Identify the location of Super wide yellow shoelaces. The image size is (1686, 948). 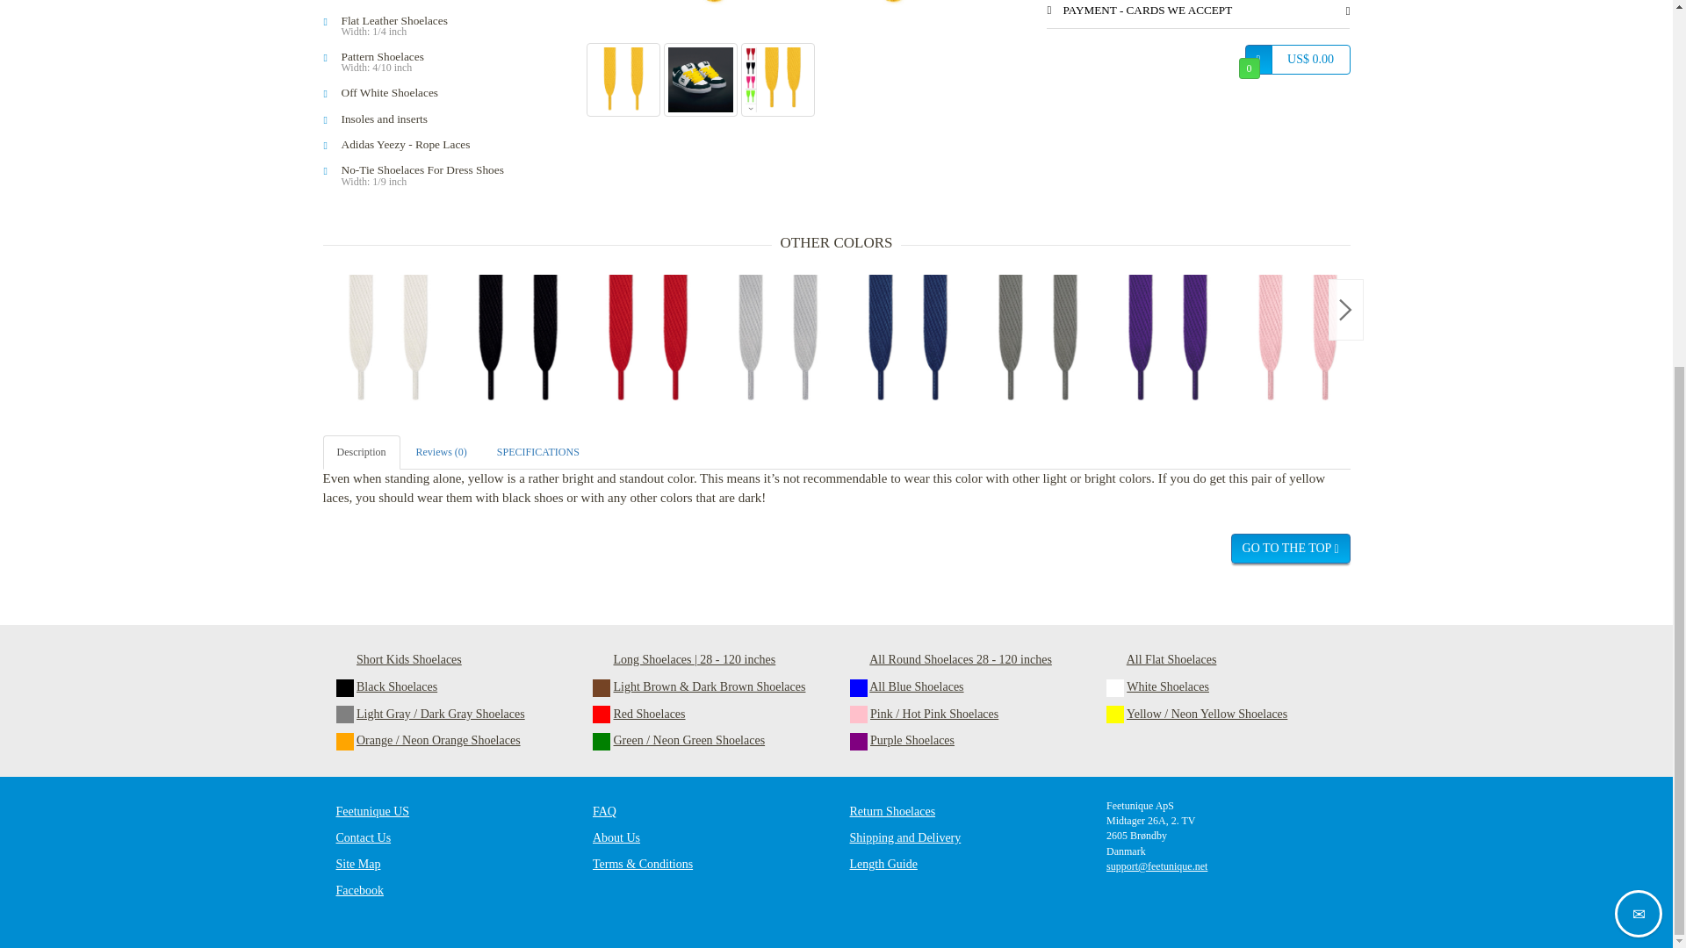
(804, 9).